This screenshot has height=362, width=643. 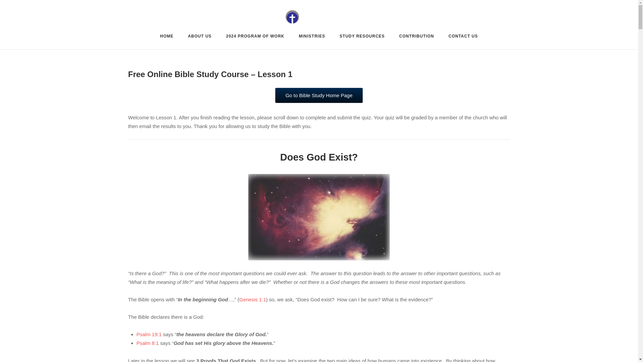 I want to click on Psalm 8:1, so click(x=147, y=343).